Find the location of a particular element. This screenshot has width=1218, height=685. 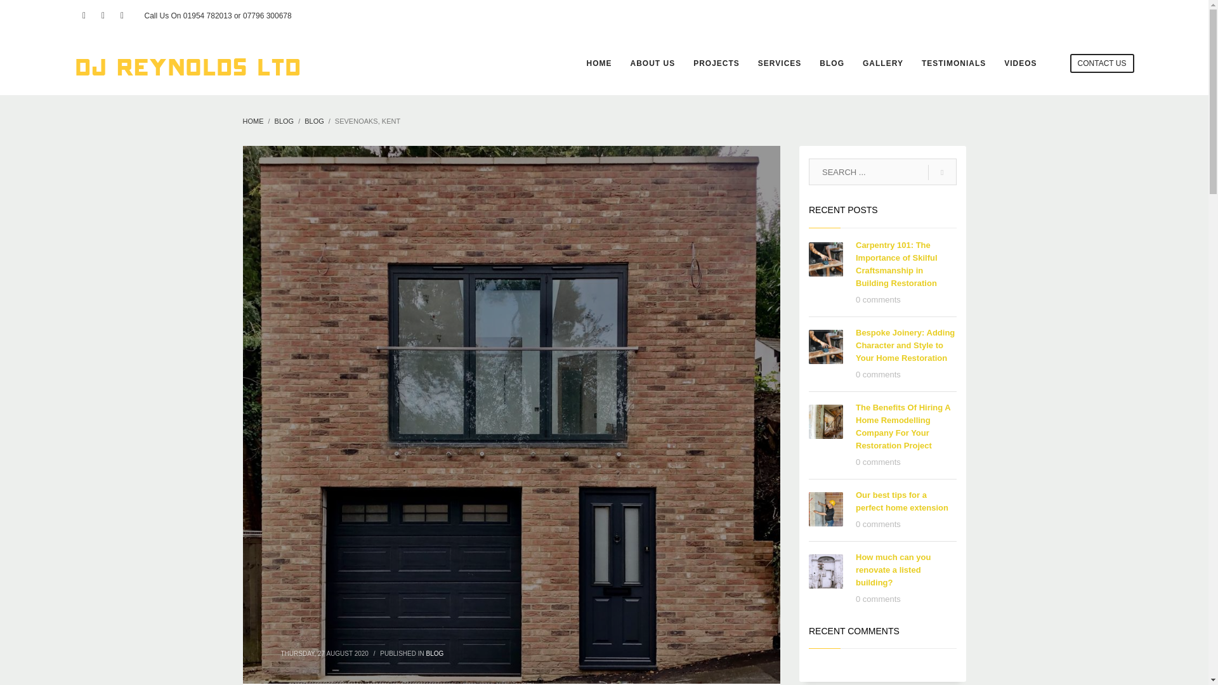

CONTACT US is located at coordinates (1102, 63).